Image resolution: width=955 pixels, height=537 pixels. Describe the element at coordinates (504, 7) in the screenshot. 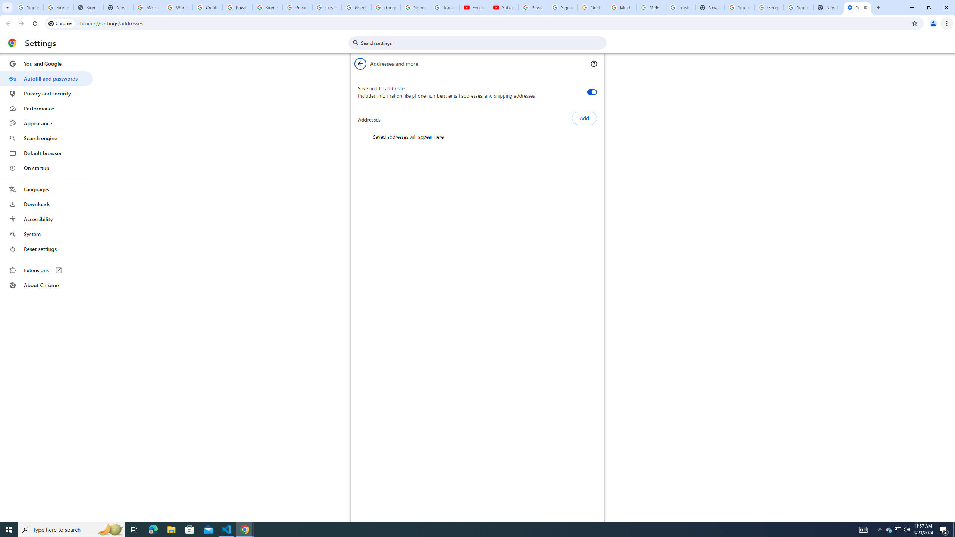

I see `Subscriptions - YouTube` at that location.